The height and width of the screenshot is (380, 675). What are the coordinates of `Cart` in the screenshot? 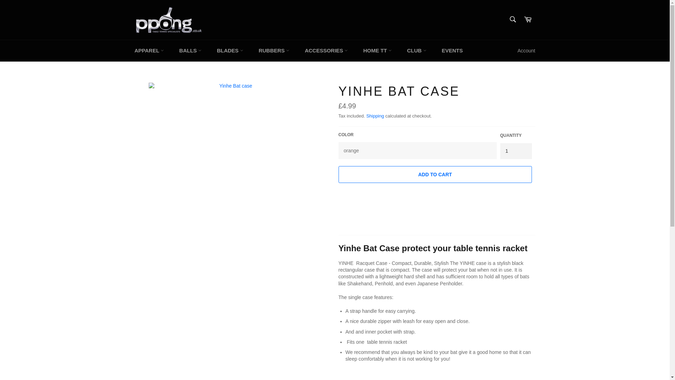 It's located at (528, 20).